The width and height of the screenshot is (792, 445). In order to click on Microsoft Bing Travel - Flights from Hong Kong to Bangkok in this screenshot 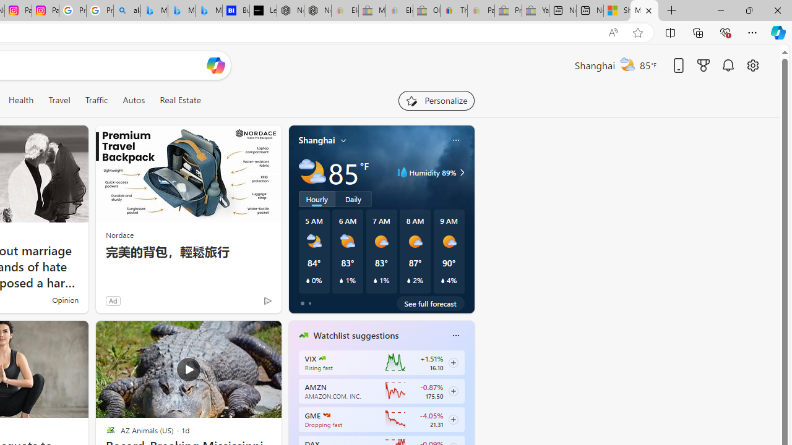, I will do `click(154, 11)`.